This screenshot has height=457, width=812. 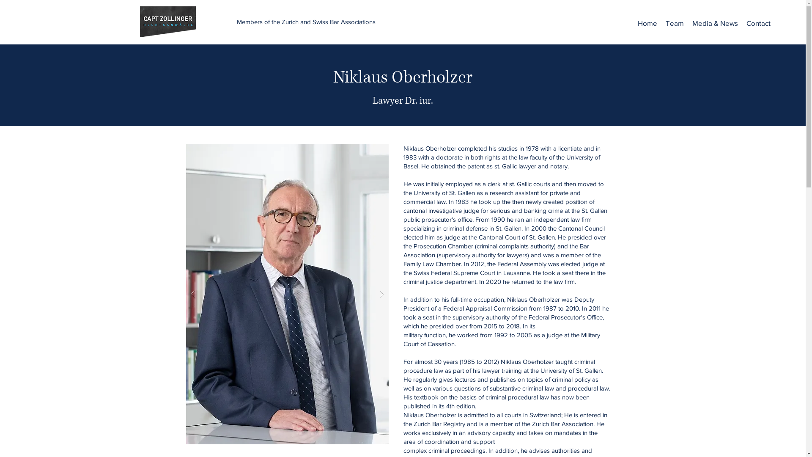 I want to click on Media & News, so click(x=715, y=23).